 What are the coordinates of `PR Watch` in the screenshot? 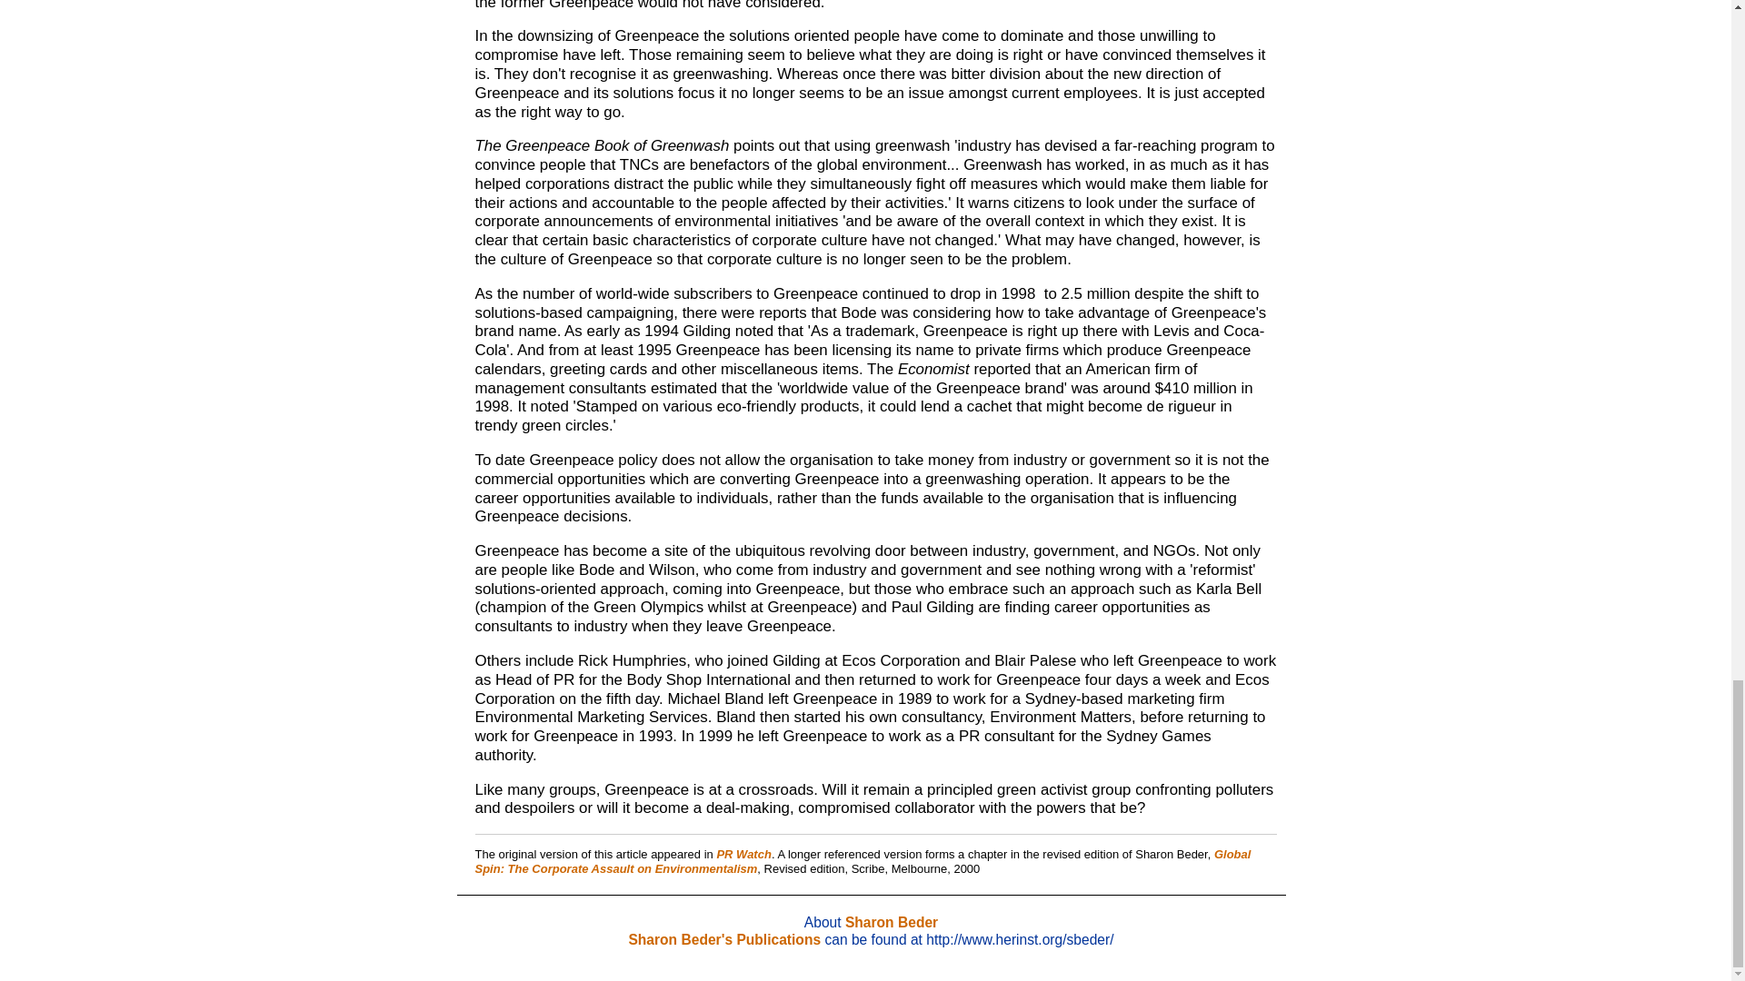 It's located at (743, 854).